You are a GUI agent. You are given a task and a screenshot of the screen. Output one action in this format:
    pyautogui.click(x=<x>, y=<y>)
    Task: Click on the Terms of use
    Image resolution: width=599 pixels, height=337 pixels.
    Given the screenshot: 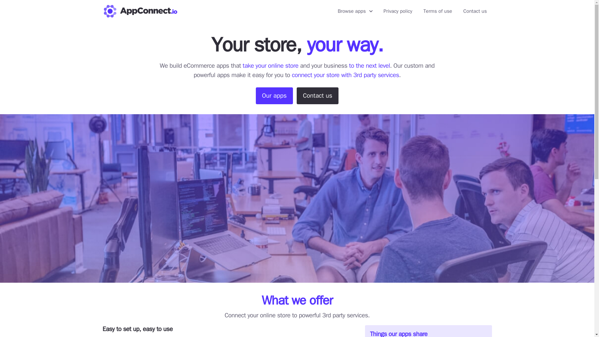 What is the action you would take?
    pyautogui.click(x=437, y=11)
    